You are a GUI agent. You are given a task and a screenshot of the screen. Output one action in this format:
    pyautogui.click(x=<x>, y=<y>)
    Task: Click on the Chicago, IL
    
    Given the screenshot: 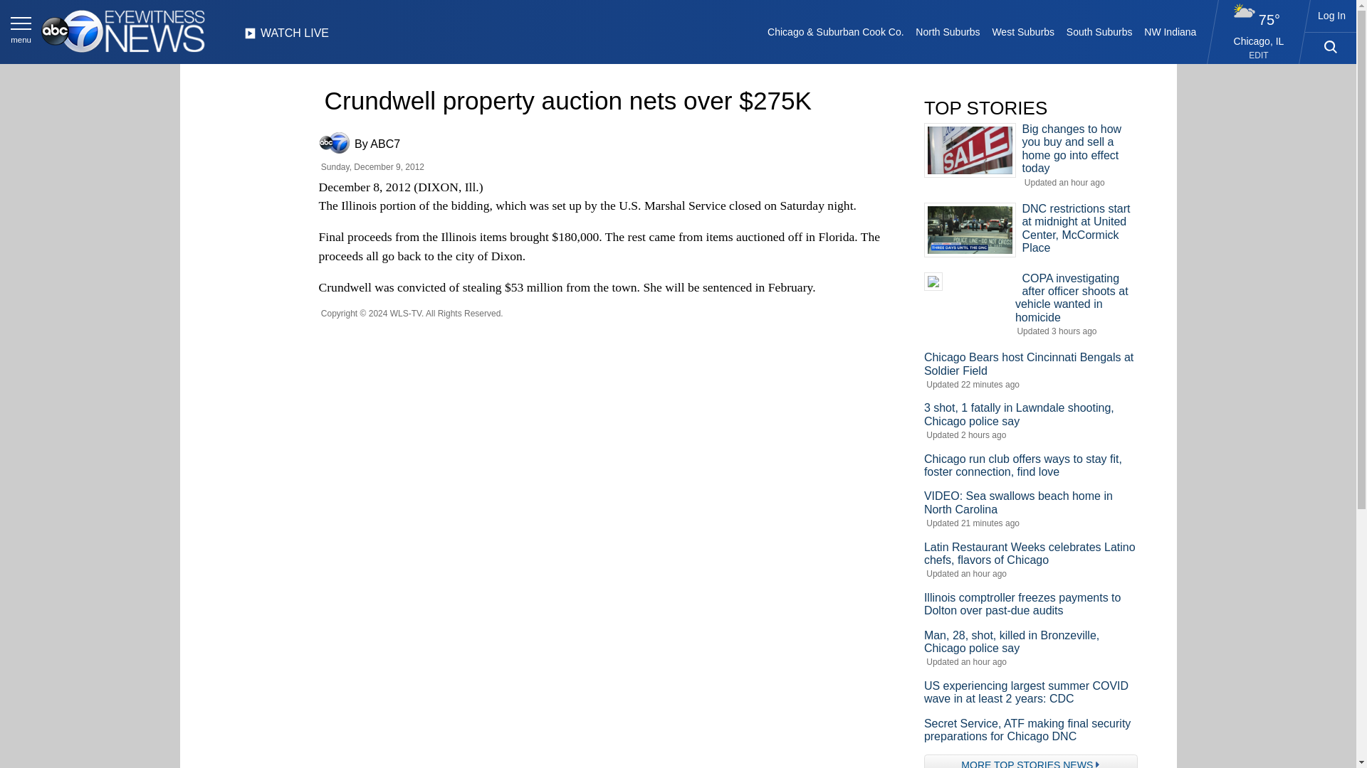 What is the action you would take?
    pyautogui.click(x=1259, y=41)
    